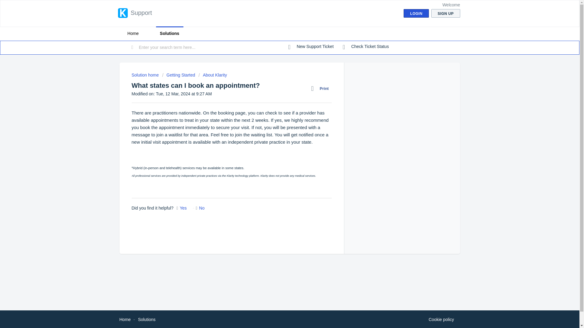 The height and width of the screenshot is (328, 584). I want to click on Solution home, so click(145, 75).